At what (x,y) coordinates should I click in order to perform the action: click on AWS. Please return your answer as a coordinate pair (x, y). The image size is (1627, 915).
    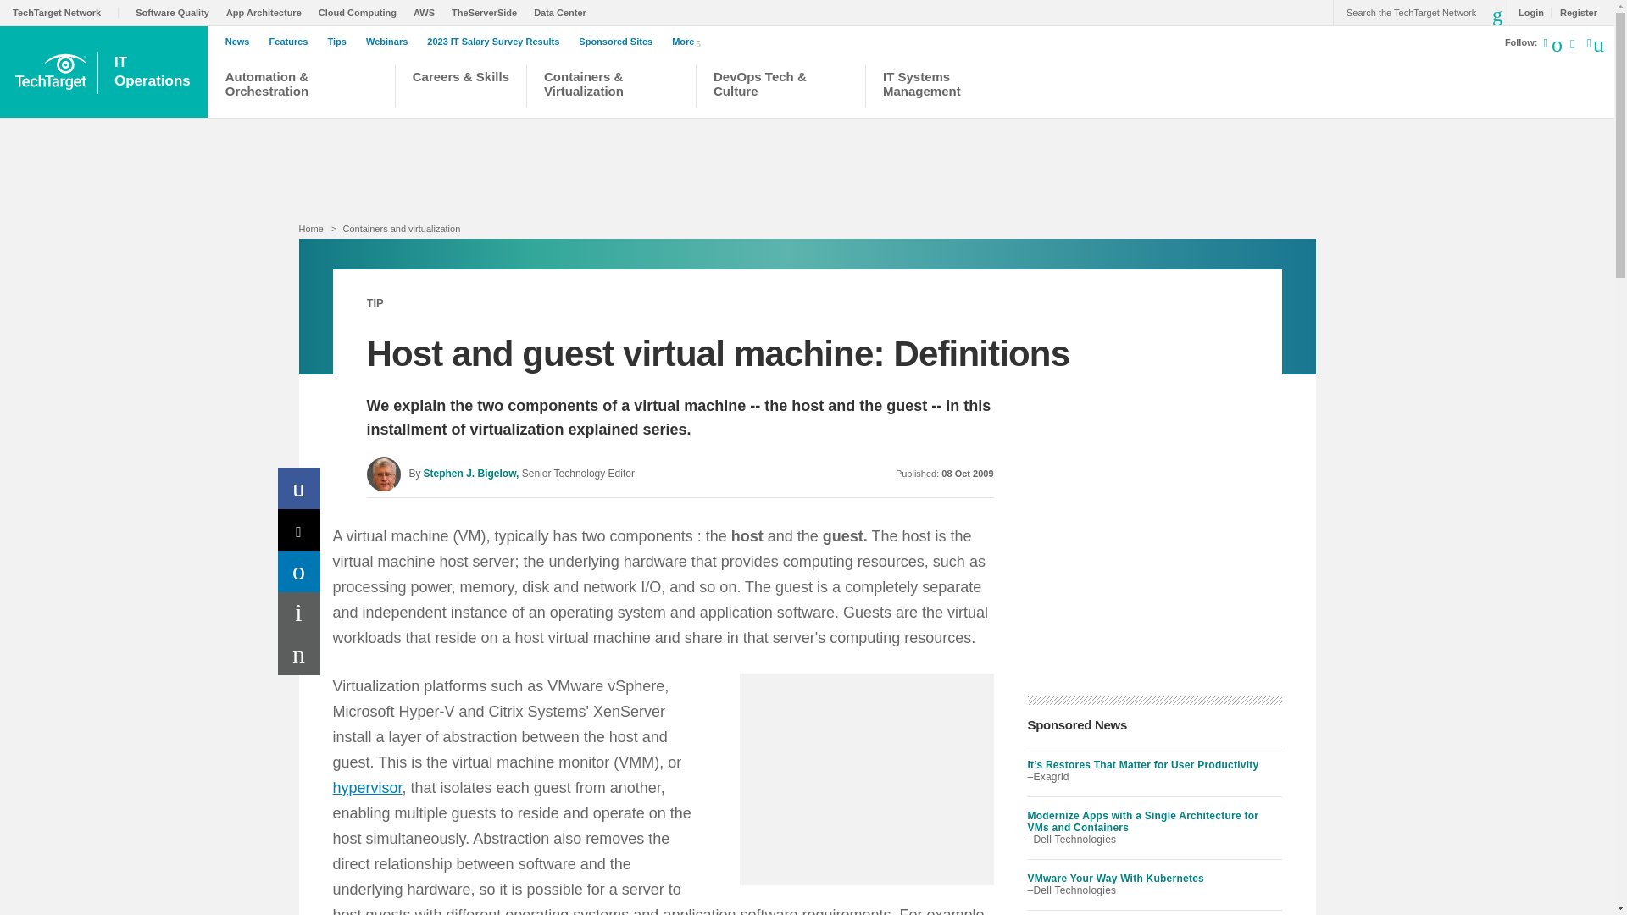
    Looking at the image, I should click on (427, 12).